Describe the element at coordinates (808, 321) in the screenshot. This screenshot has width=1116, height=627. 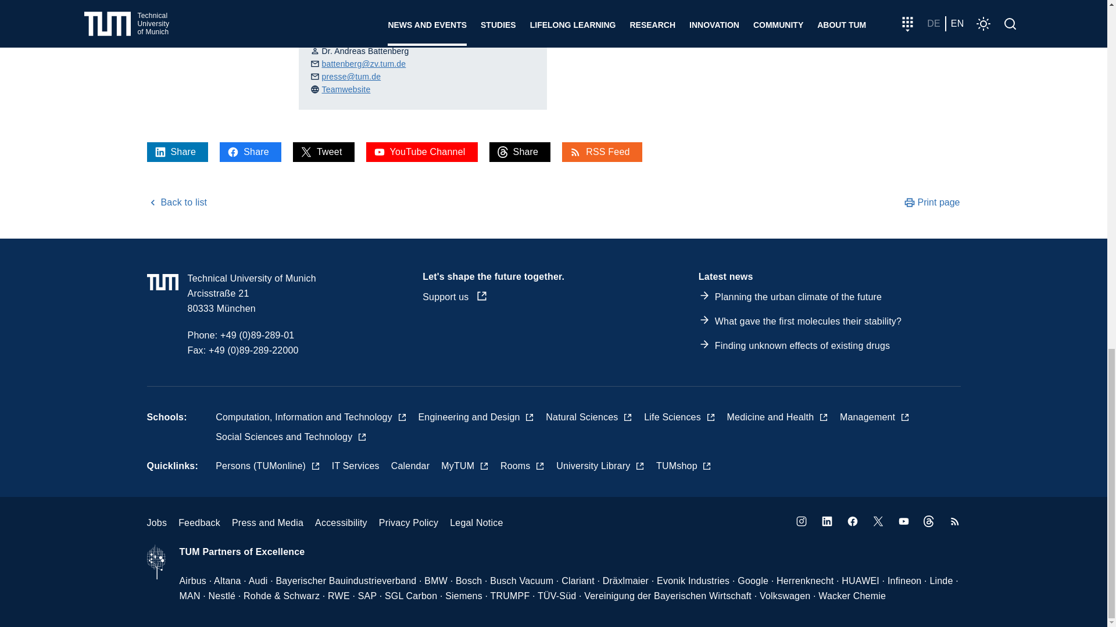
I see `What gave the first molecules their stability?` at that location.